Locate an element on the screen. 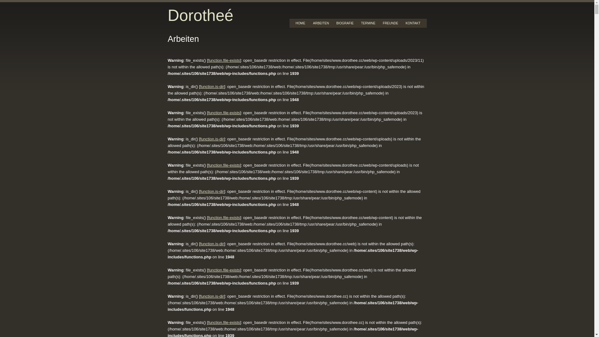 This screenshot has height=337, width=599. BIOGRAFIE is located at coordinates (345, 23).